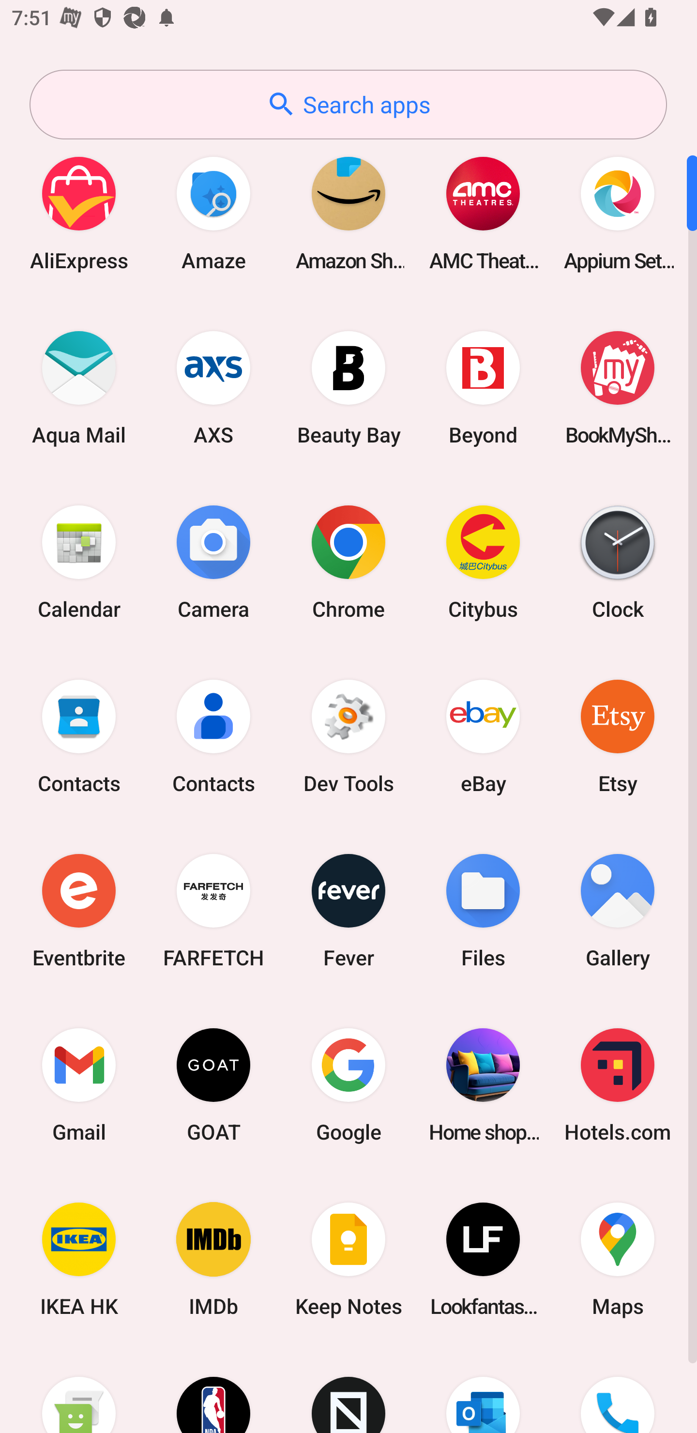  Describe the element at coordinates (348, 1084) in the screenshot. I see `Google` at that location.